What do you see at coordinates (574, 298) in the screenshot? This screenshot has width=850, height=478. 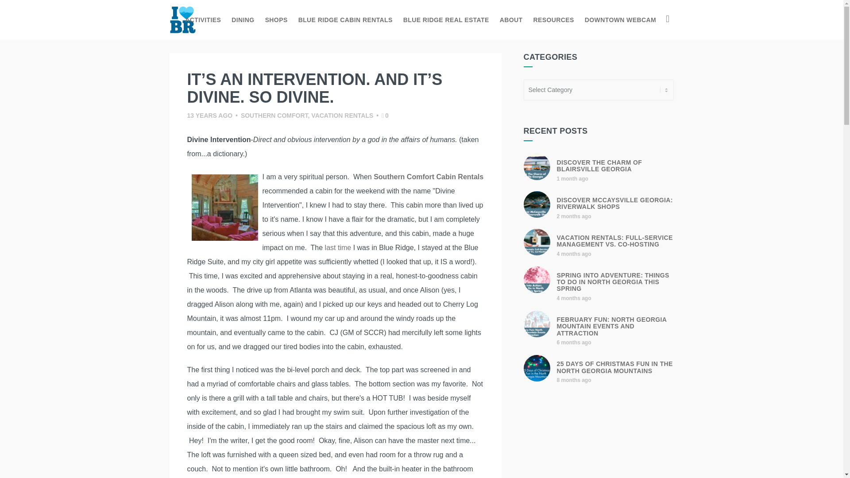 I see `Mon, 18 Mar 2024 13:15:26 -0400` at bounding box center [574, 298].